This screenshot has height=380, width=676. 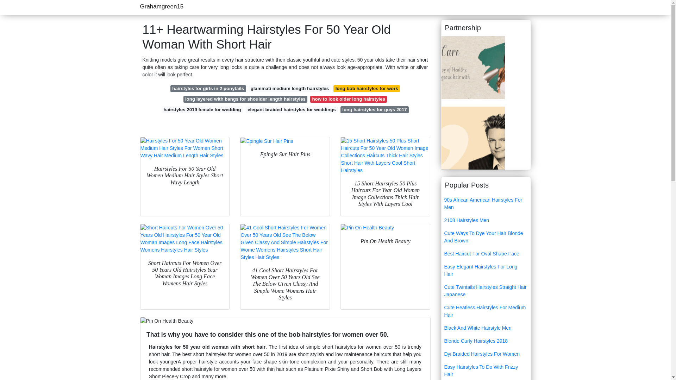 I want to click on Cute Ways To Dye Your Hair Blonde And Brown, so click(x=486, y=237).